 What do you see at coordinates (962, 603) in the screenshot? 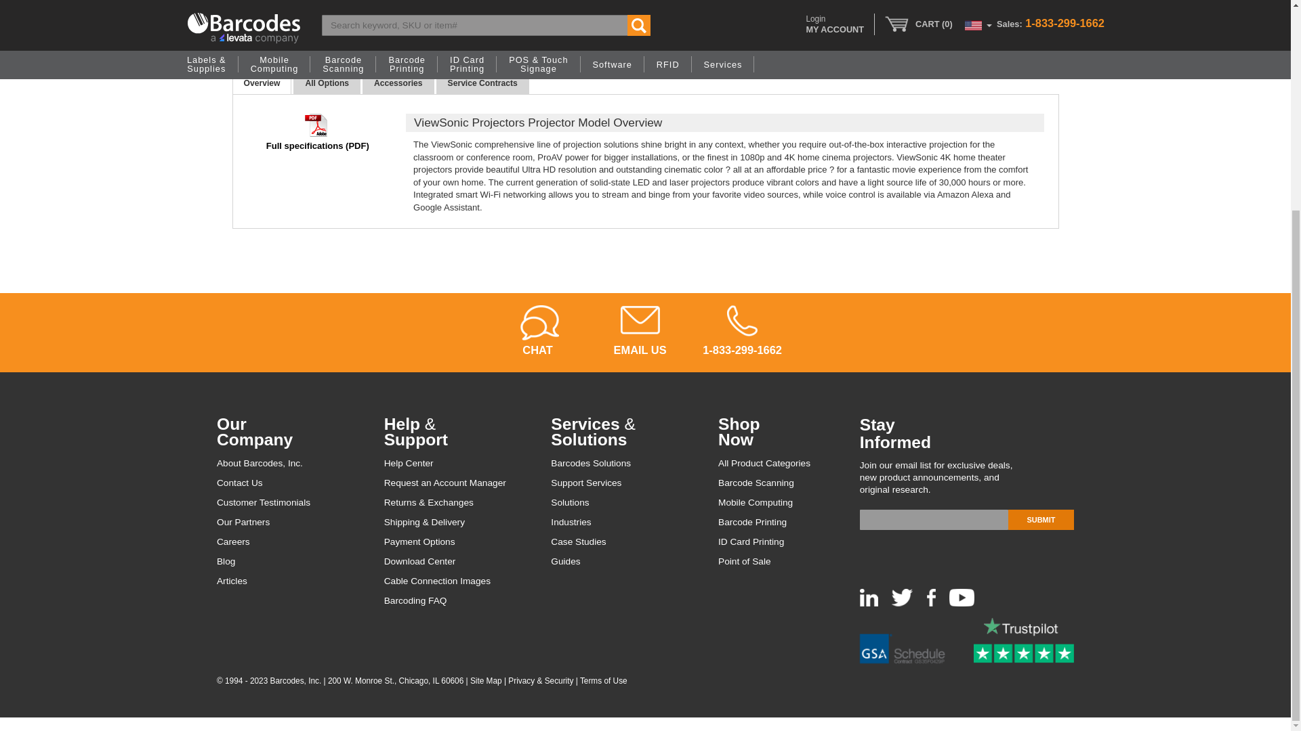
I see `View us on YouTube` at bounding box center [962, 603].